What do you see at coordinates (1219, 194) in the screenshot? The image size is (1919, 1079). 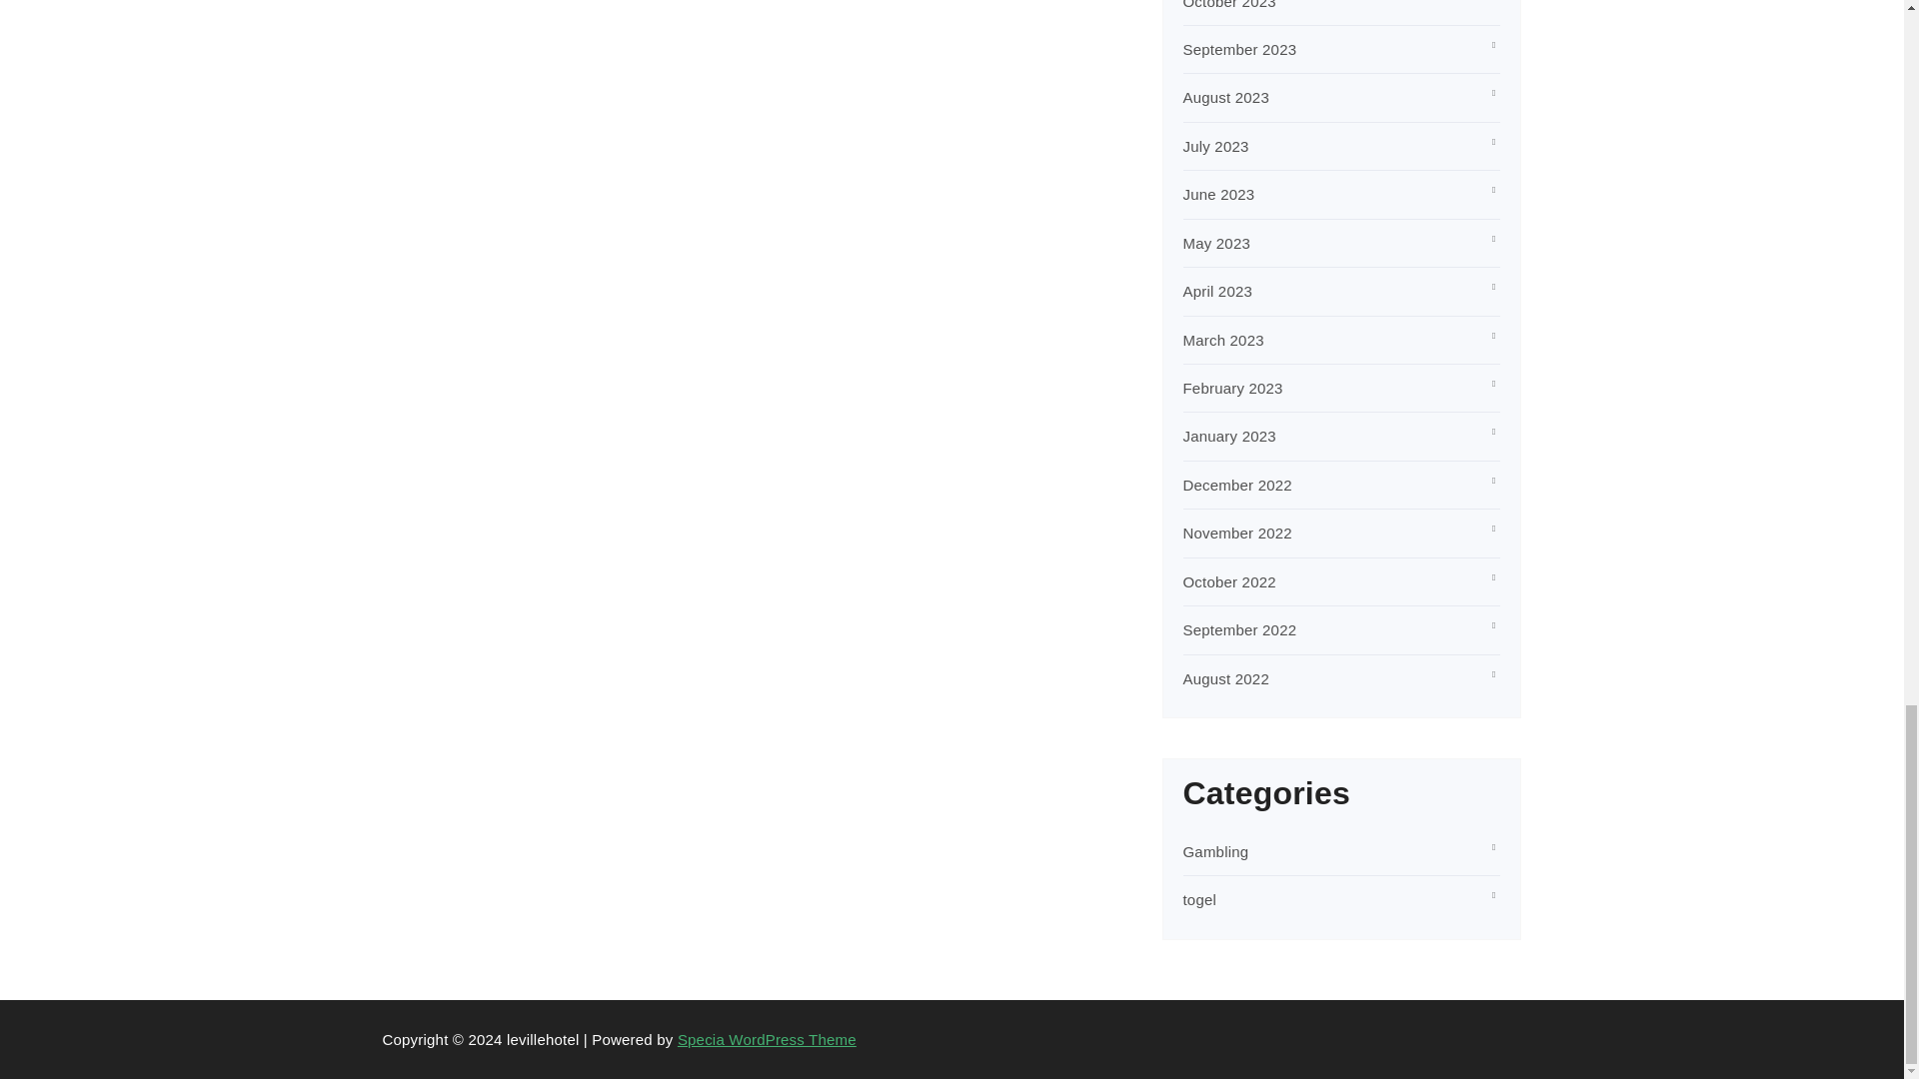 I see `June 2023` at bounding box center [1219, 194].